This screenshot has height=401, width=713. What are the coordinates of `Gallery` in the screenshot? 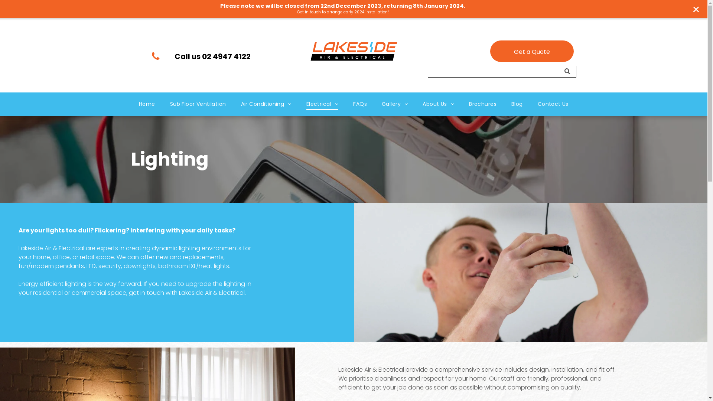 It's located at (395, 104).